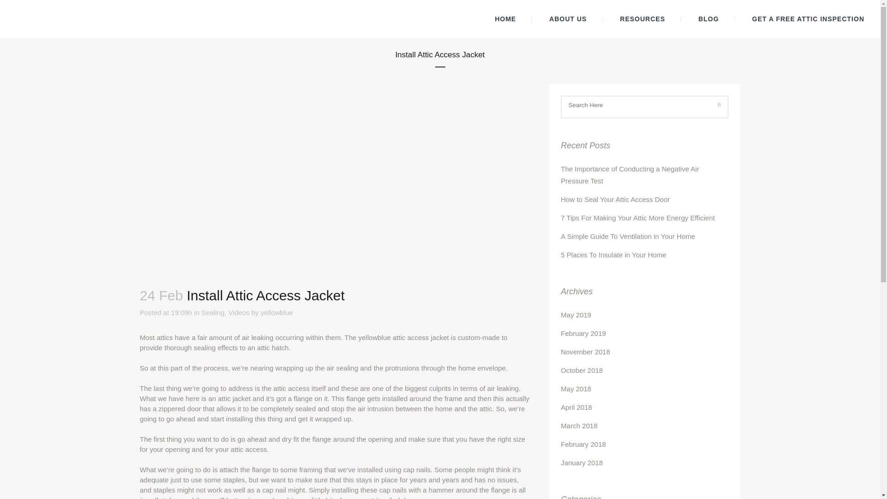  I want to click on ABOUT US, so click(568, 19).